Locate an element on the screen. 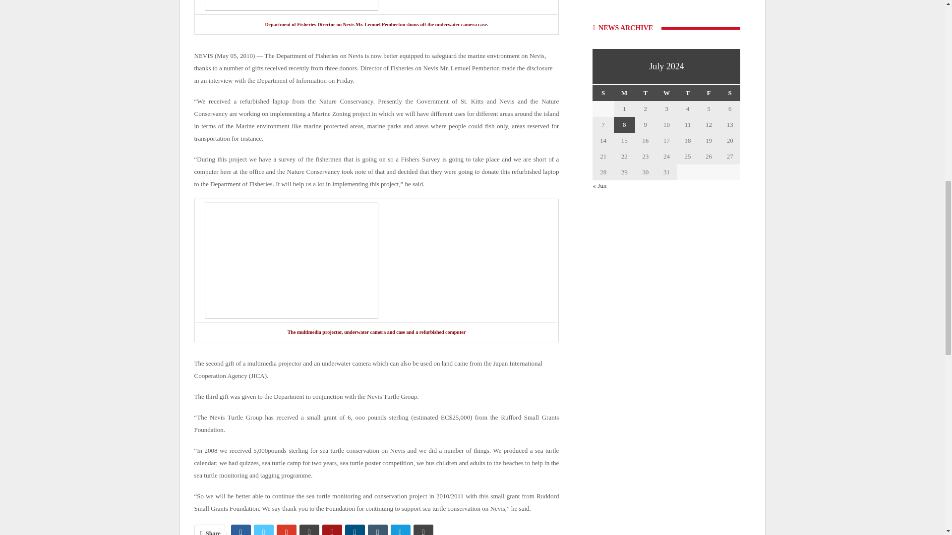 The width and height of the screenshot is (952, 535). Thursday is located at coordinates (688, 93).